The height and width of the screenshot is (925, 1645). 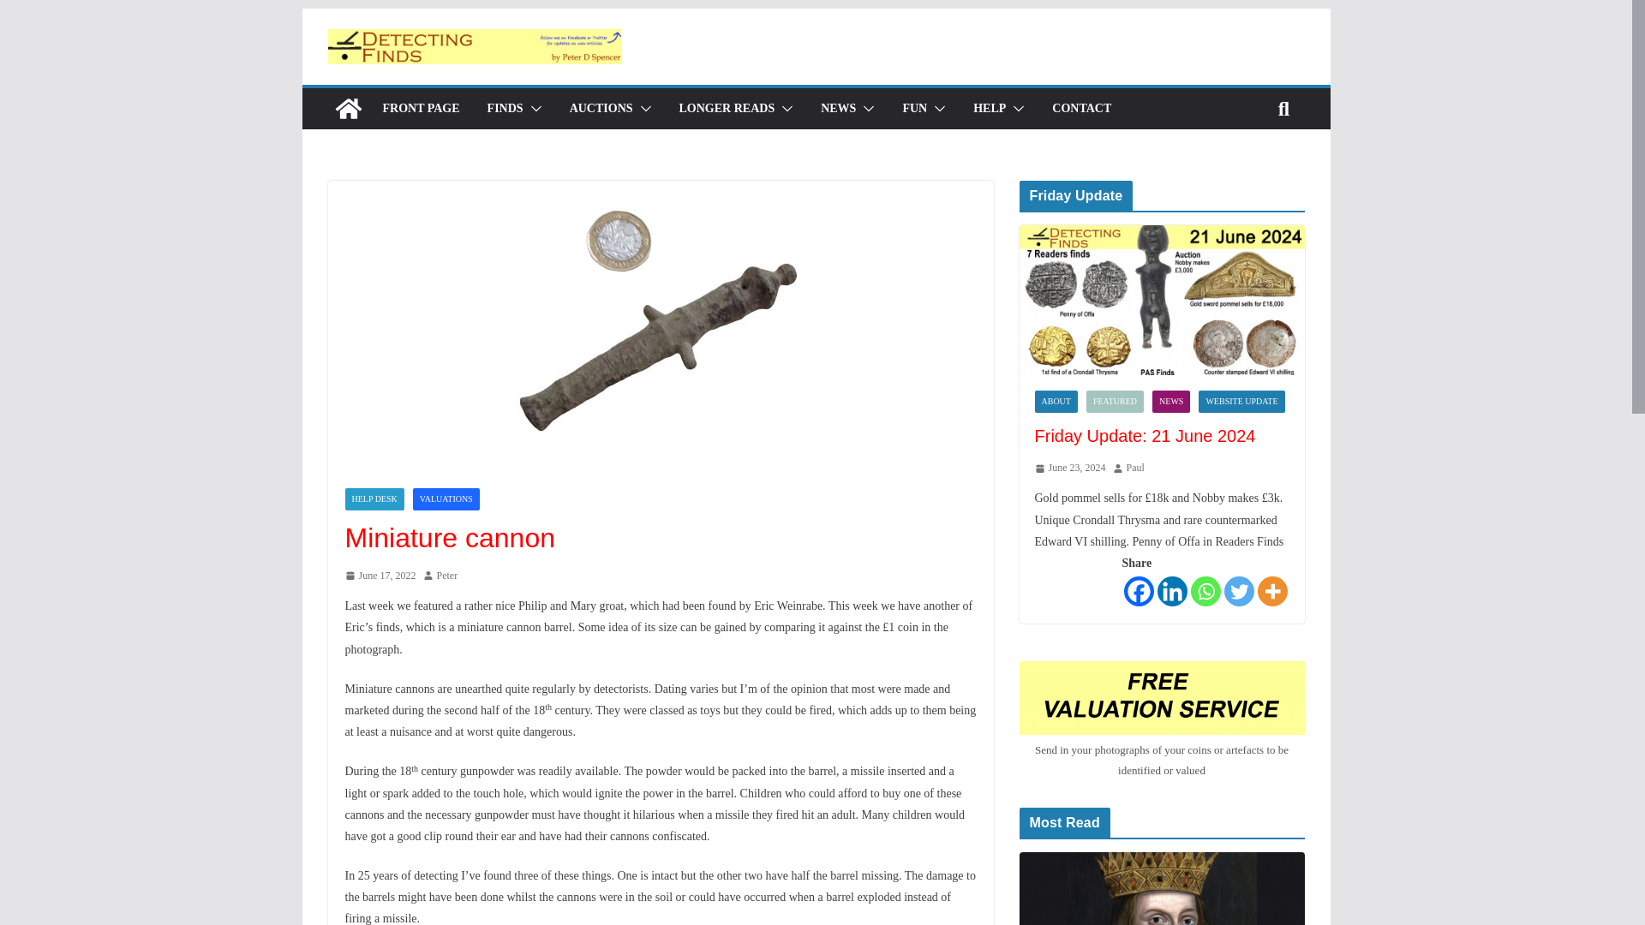 What do you see at coordinates (380, 576) in the screenshot?
I see `2:38 pm` at bounding box center [380, 576].